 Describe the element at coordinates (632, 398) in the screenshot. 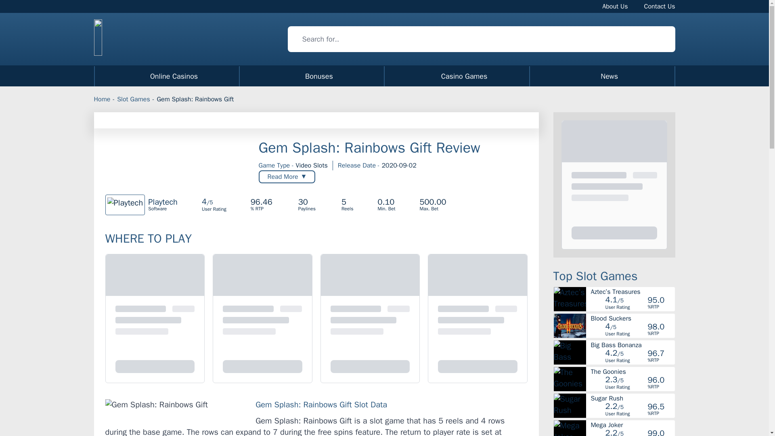

I see `Sugar Rush` at that location.